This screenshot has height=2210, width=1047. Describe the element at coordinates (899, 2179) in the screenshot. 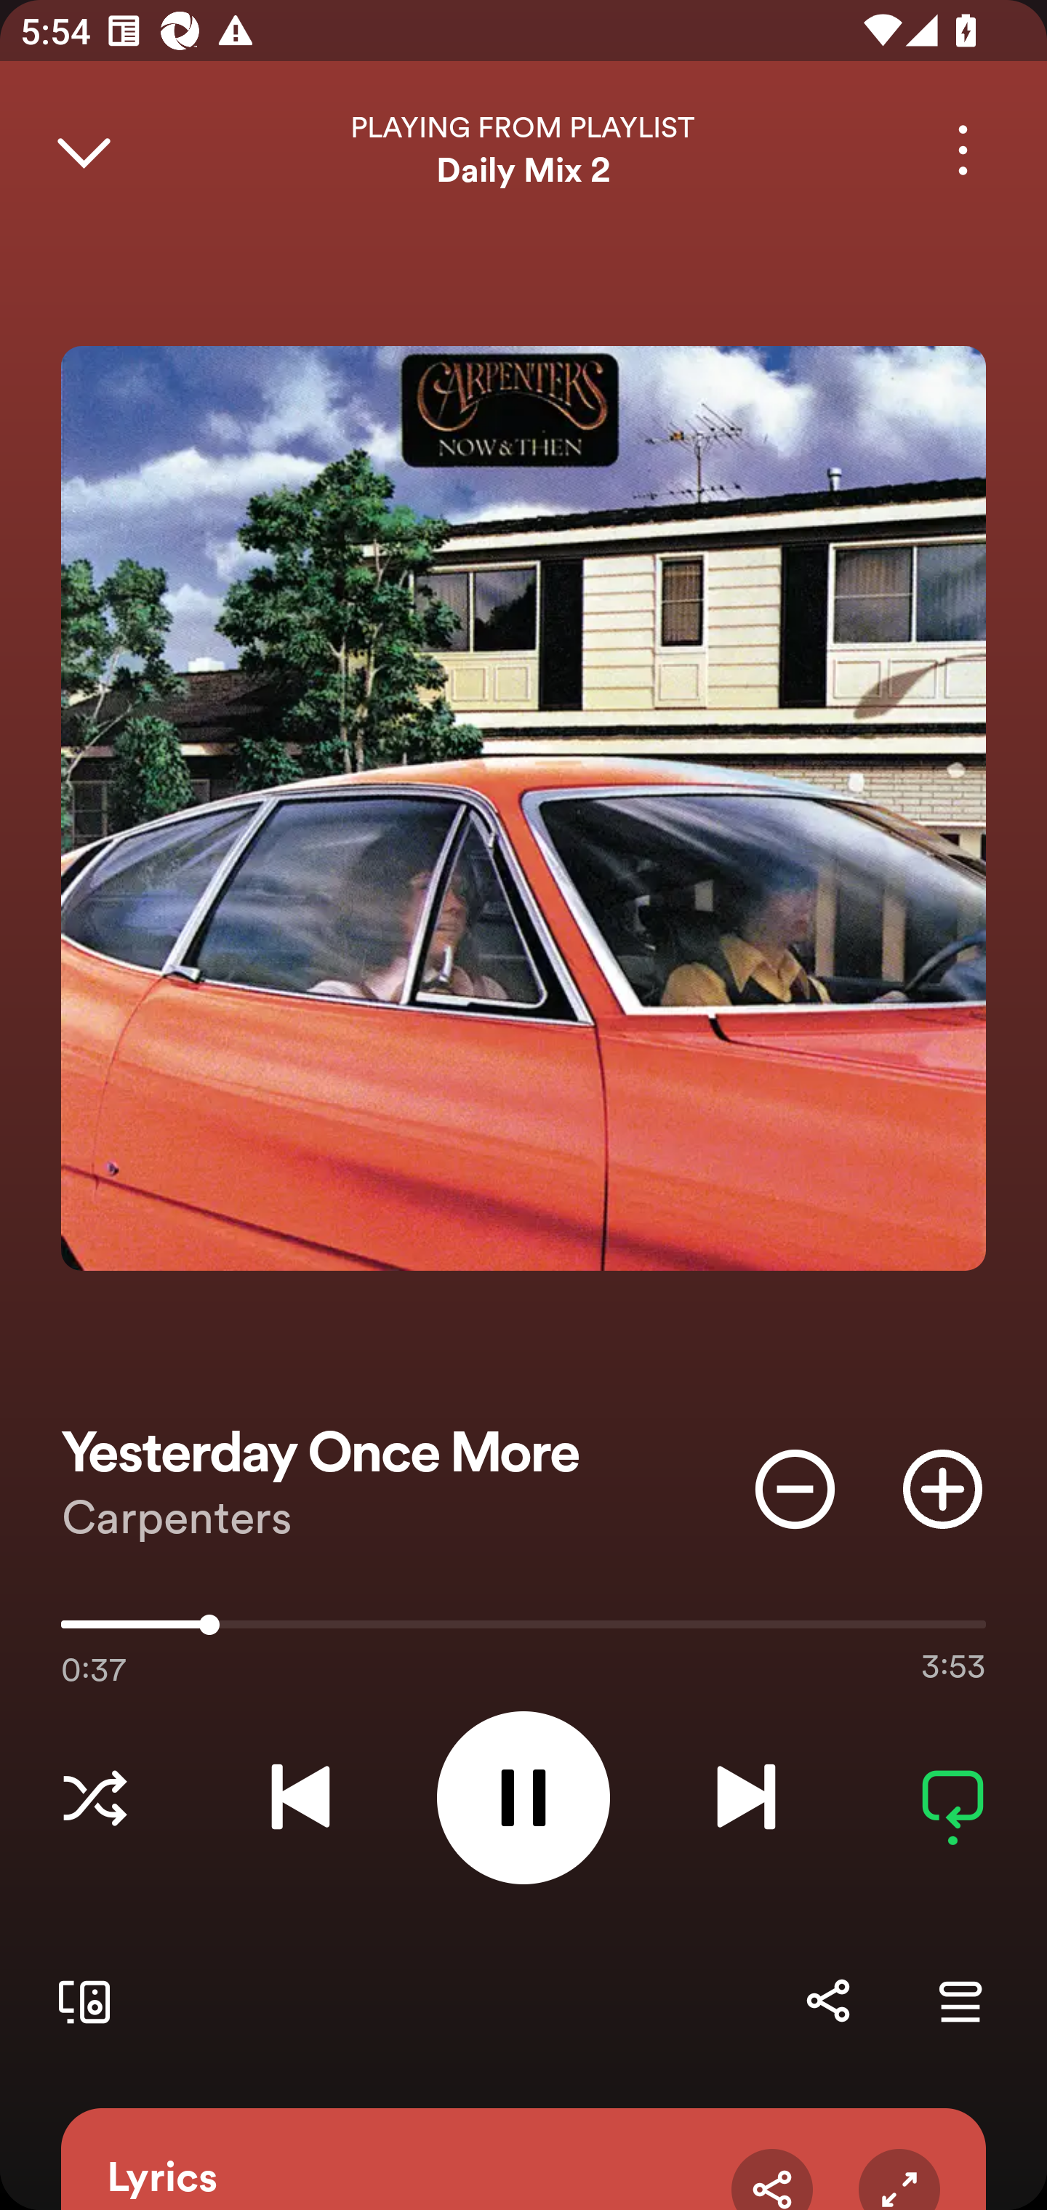

I see `Expand` at that location.